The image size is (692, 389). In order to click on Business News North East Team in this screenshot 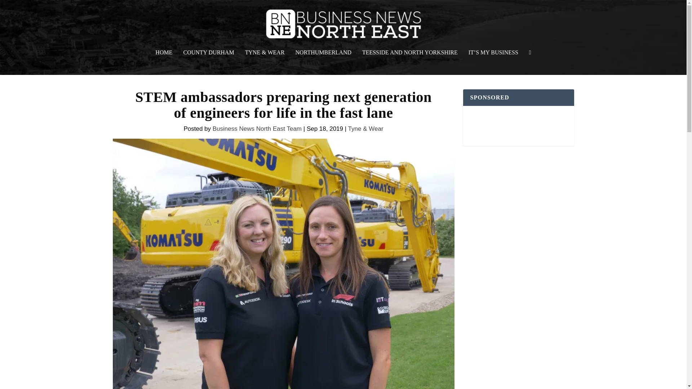, I will do `click(257, 129)`.